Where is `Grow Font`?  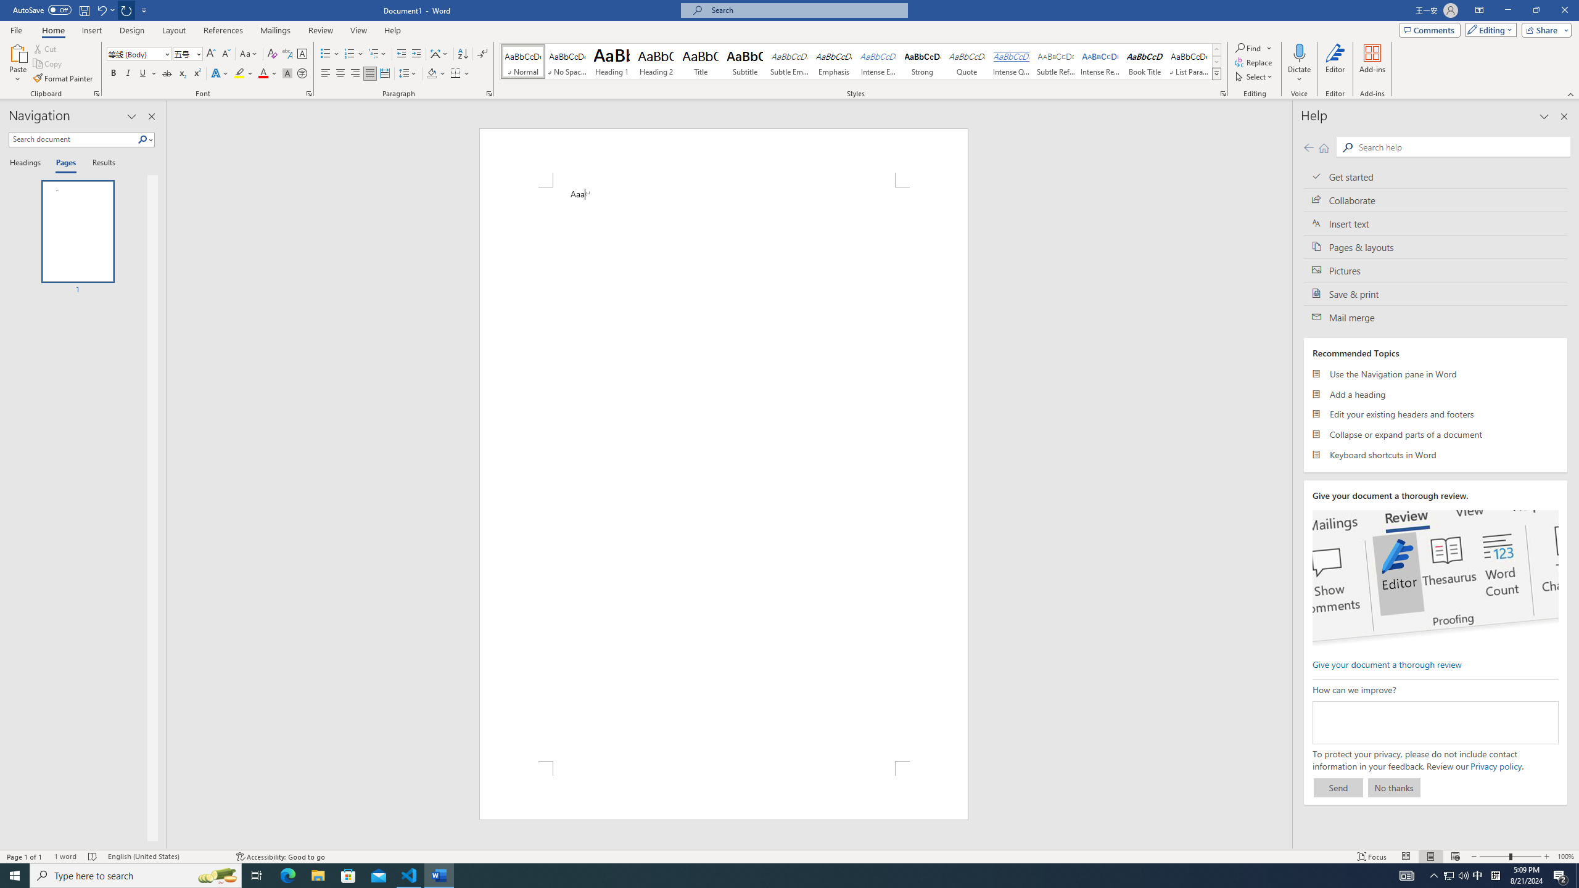 Grow Font is located at coordinates (211, 54).